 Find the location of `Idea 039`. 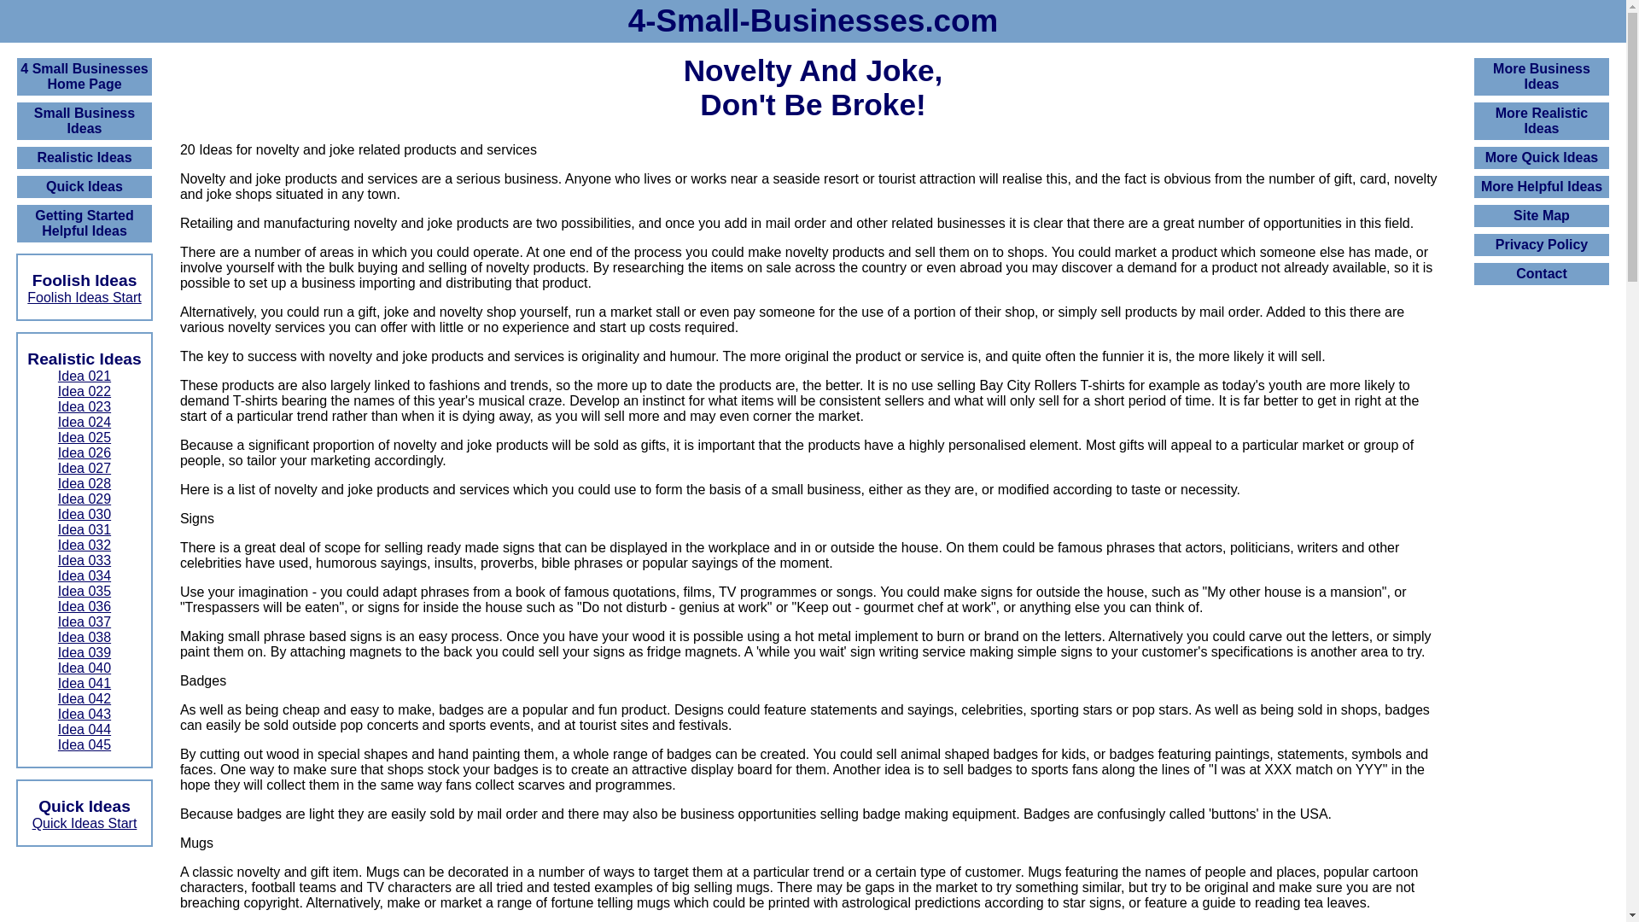

Idea 039 is located at coordinates (85, 652).